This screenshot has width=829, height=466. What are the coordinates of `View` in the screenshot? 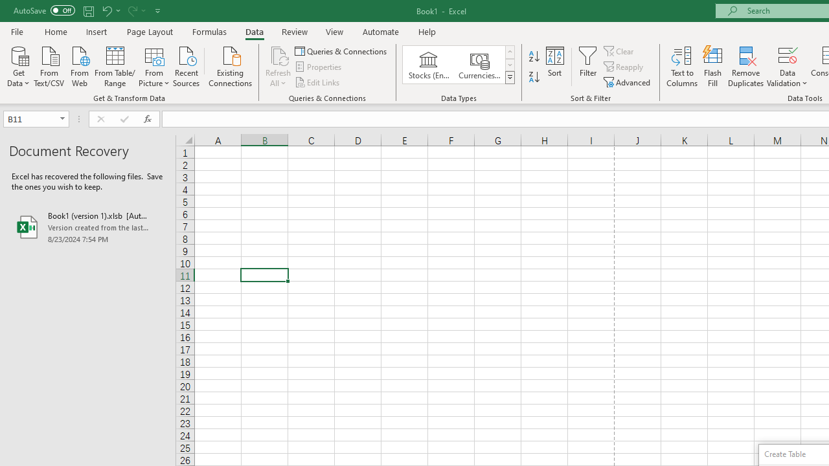 It's located at (335, 31).